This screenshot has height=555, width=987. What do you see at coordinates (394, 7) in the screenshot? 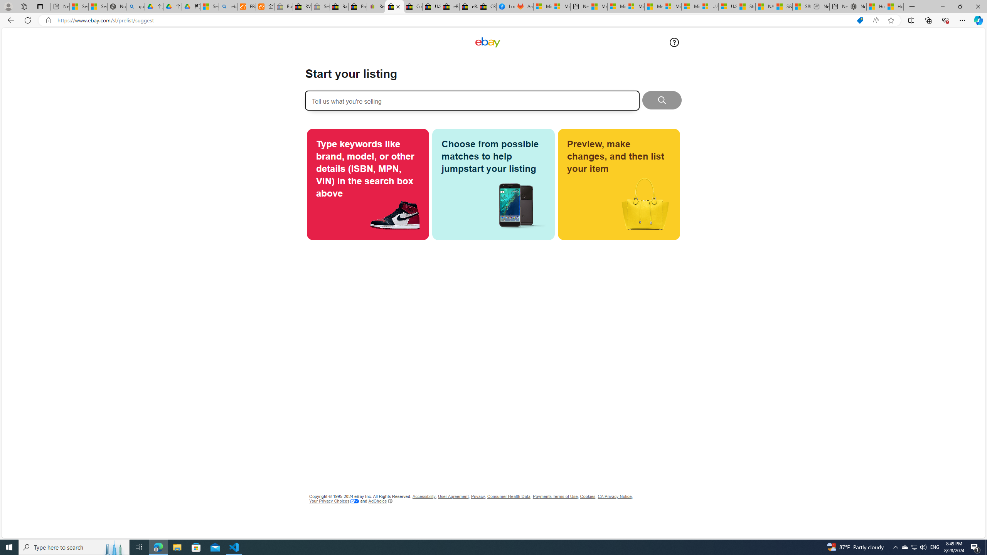
I see `List an item | eBay` at bounding box center [394, 7].